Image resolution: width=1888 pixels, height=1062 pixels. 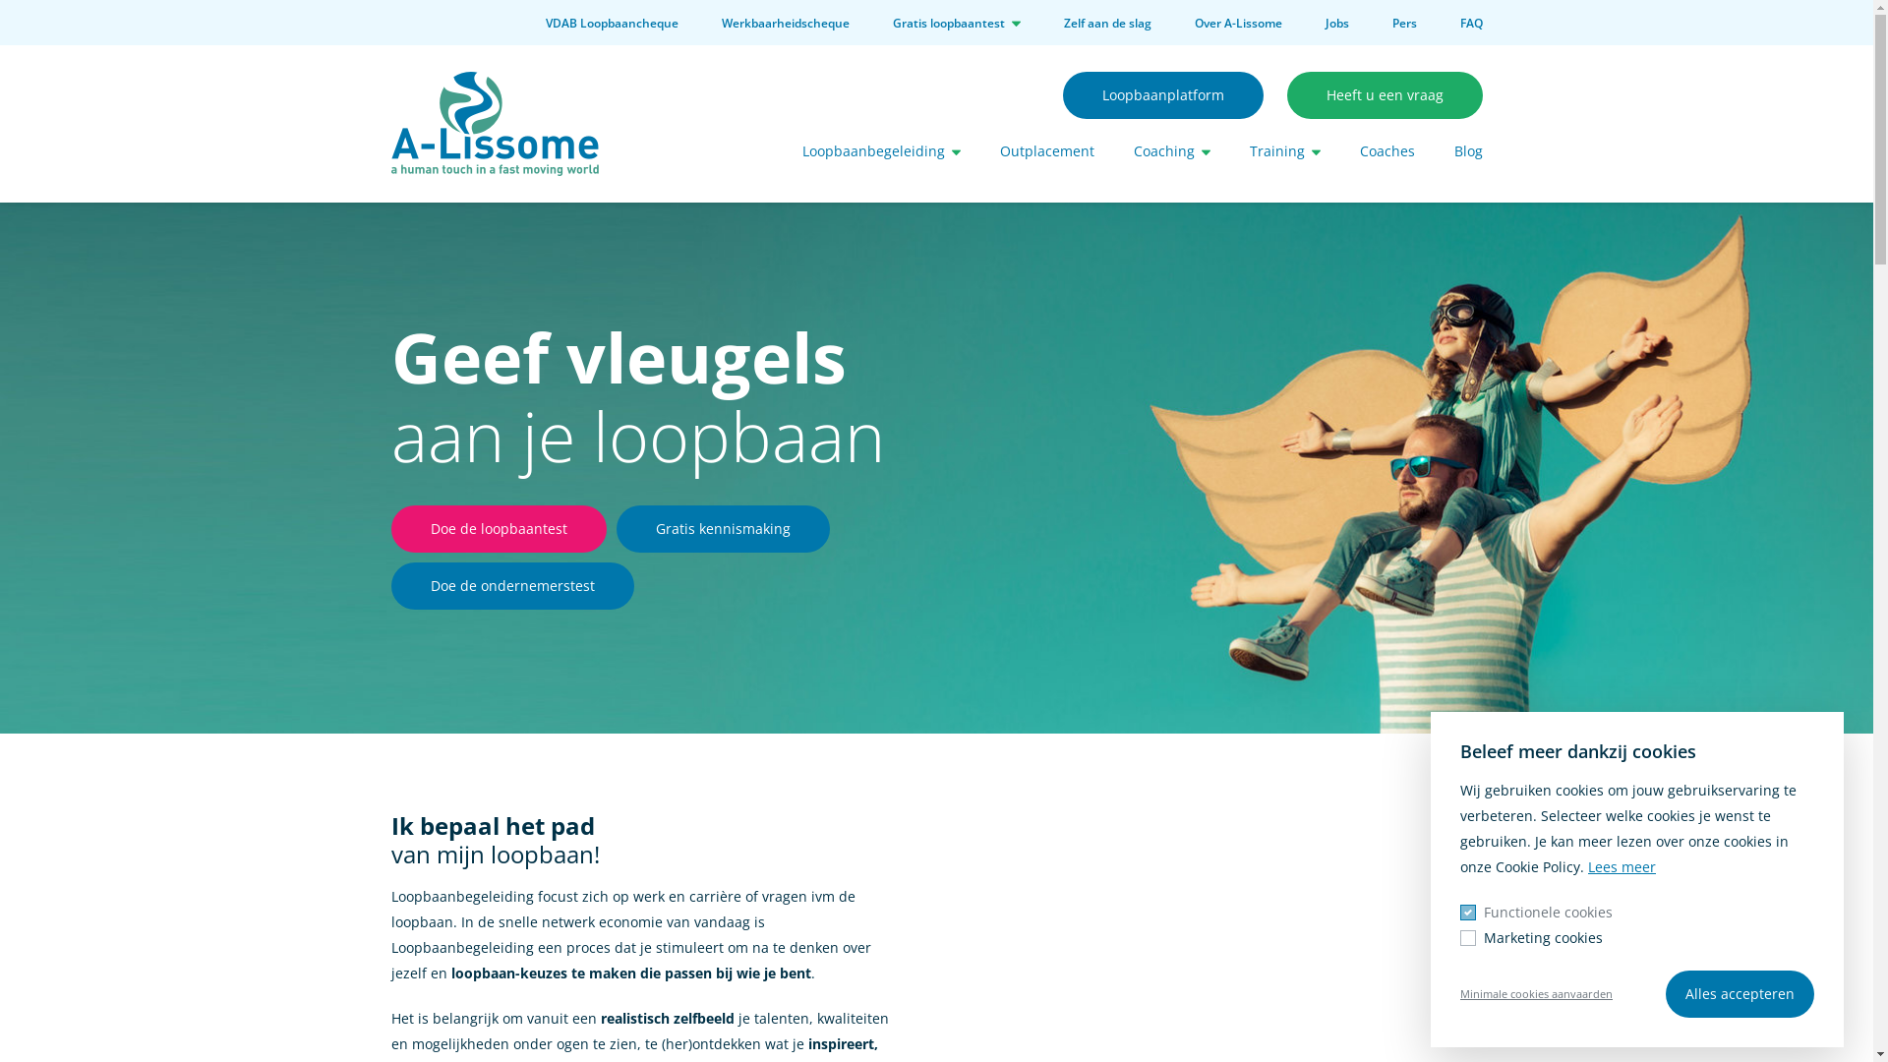 What do you see at coordinates (513, 586) in the screenshot?
I see `Doe de ondernemerstest` at bounding box center [513, 586].